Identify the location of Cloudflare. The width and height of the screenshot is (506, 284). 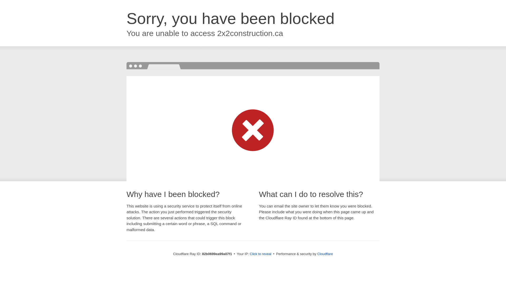
(325, 254).